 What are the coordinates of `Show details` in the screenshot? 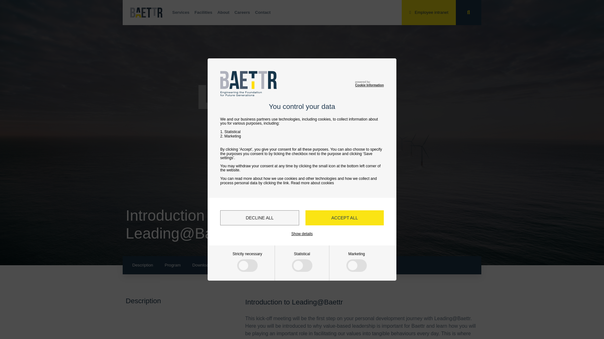 It's located at (302, 234).